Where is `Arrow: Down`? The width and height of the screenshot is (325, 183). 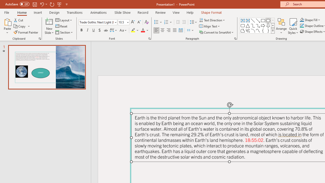
Arrow: Down is located at coordinates (268, 25).